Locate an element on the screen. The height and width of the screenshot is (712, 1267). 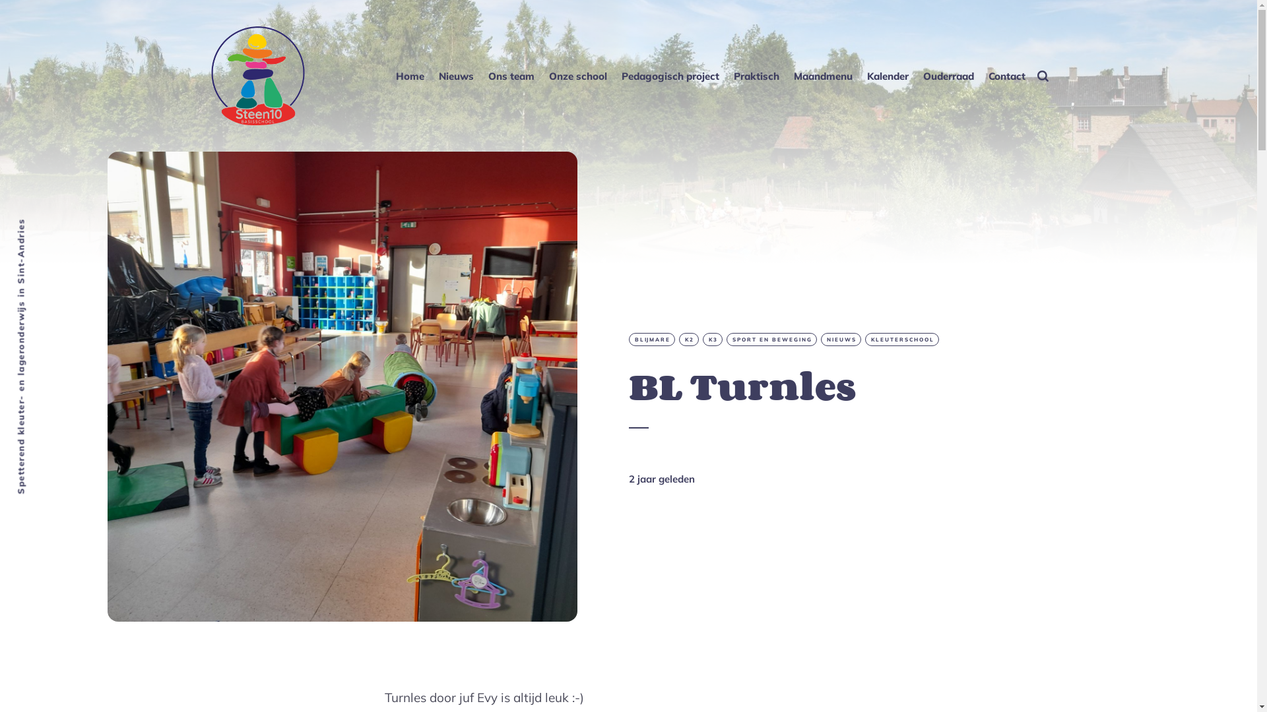
Pedagogisch project is located at coordinates (670, 75).